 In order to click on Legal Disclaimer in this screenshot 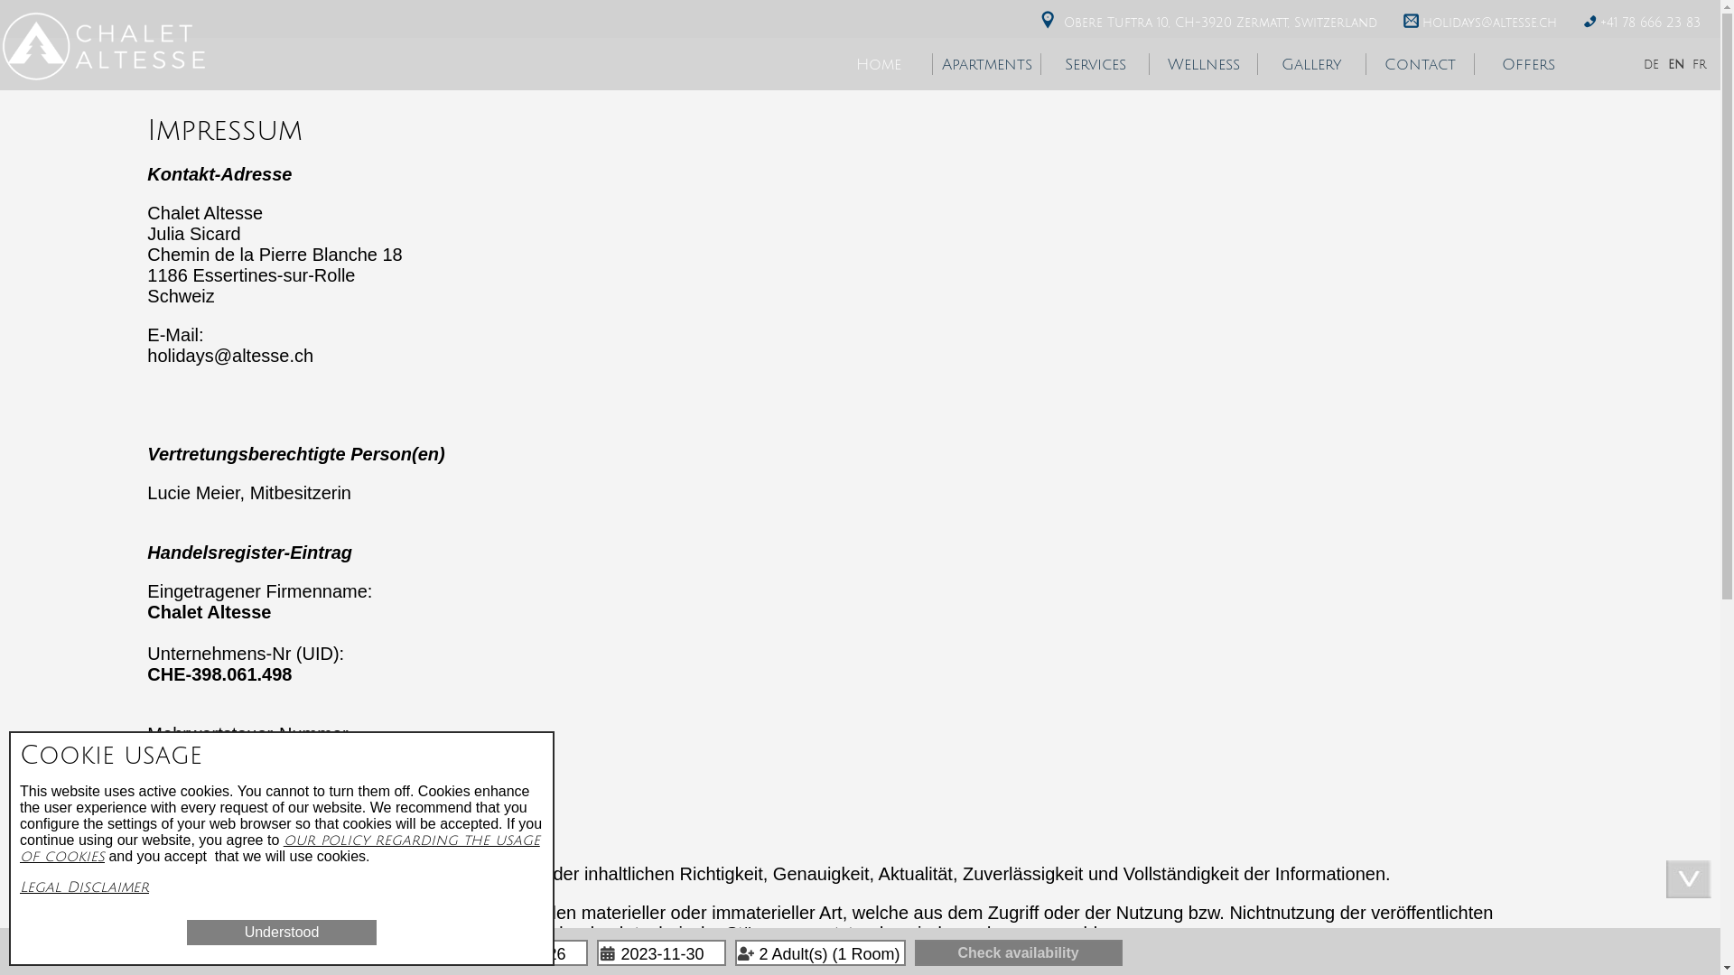, I will do `click(85, 887)`.